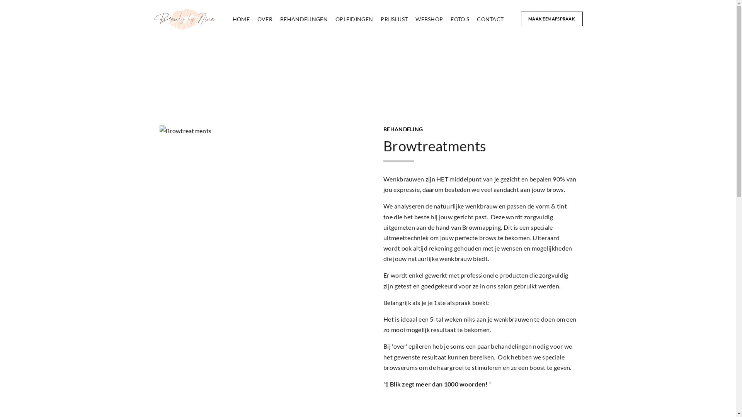 The height and width of the screenshot is (417, 742). I want to click on CONTACT, so click(490, 19).